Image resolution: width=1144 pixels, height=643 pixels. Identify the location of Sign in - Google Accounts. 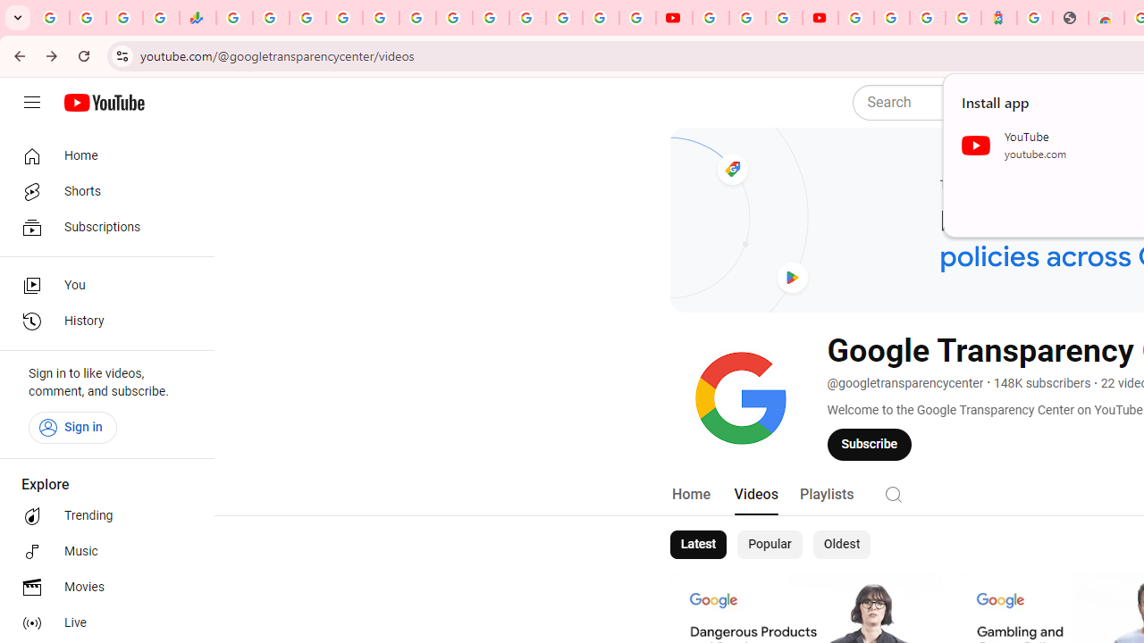
(856, 18).